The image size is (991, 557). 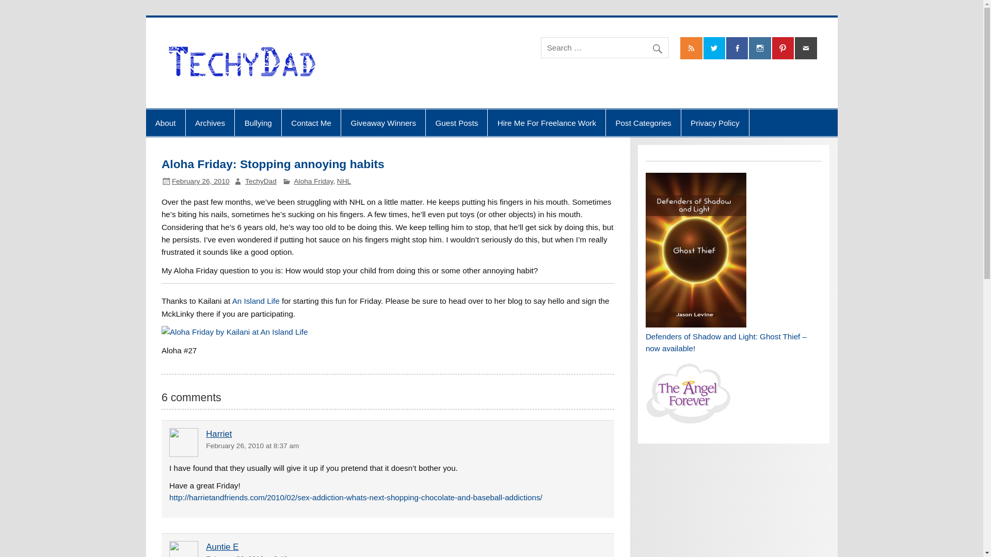 I want to click on February 26, 2010 at 8:46 am, so click(x=252, y=556).